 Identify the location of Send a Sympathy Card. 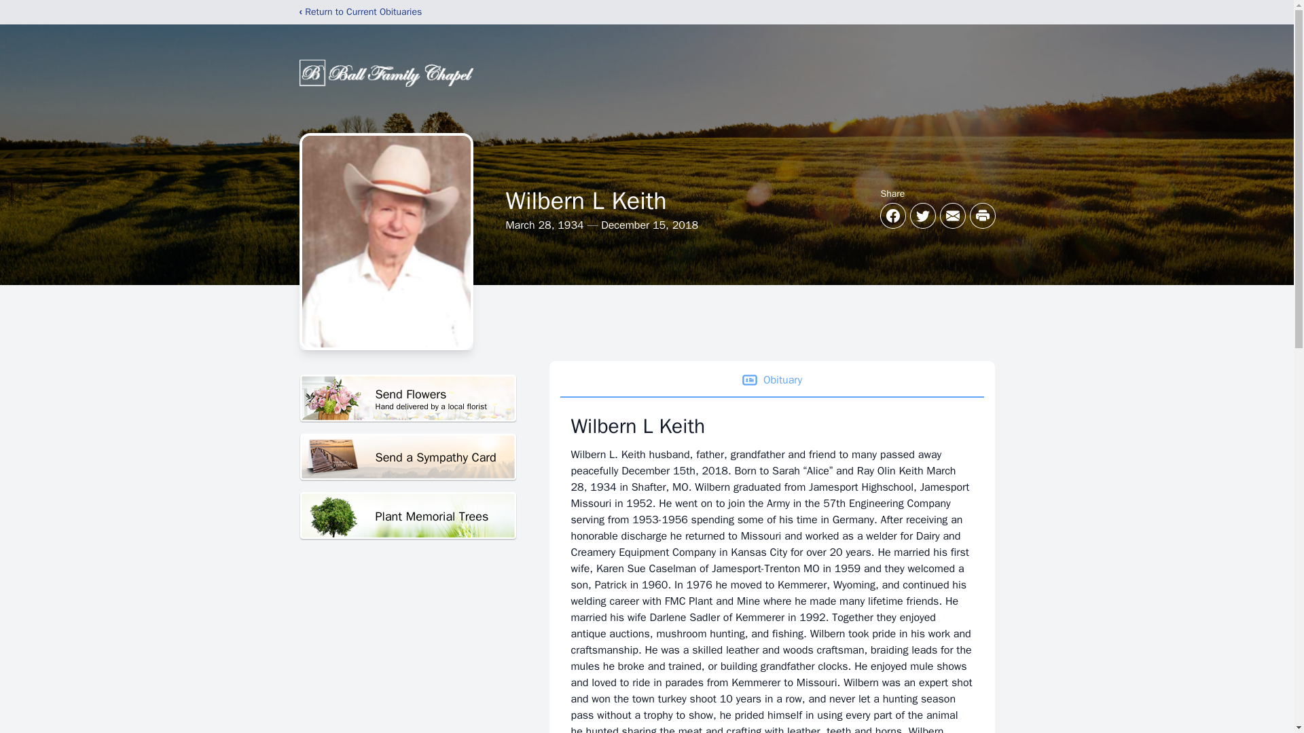
(407, 457).